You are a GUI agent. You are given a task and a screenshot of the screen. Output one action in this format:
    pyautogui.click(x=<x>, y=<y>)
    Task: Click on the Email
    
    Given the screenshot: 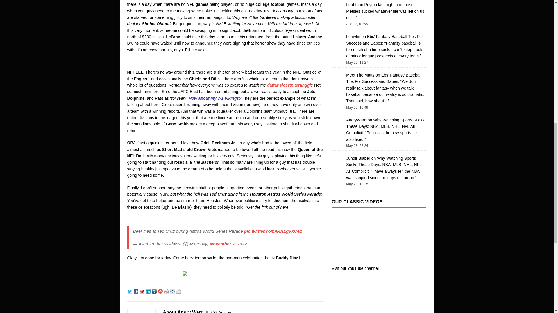 What is the action you would take?
    pyautogui.click(x=179, y=290)
    